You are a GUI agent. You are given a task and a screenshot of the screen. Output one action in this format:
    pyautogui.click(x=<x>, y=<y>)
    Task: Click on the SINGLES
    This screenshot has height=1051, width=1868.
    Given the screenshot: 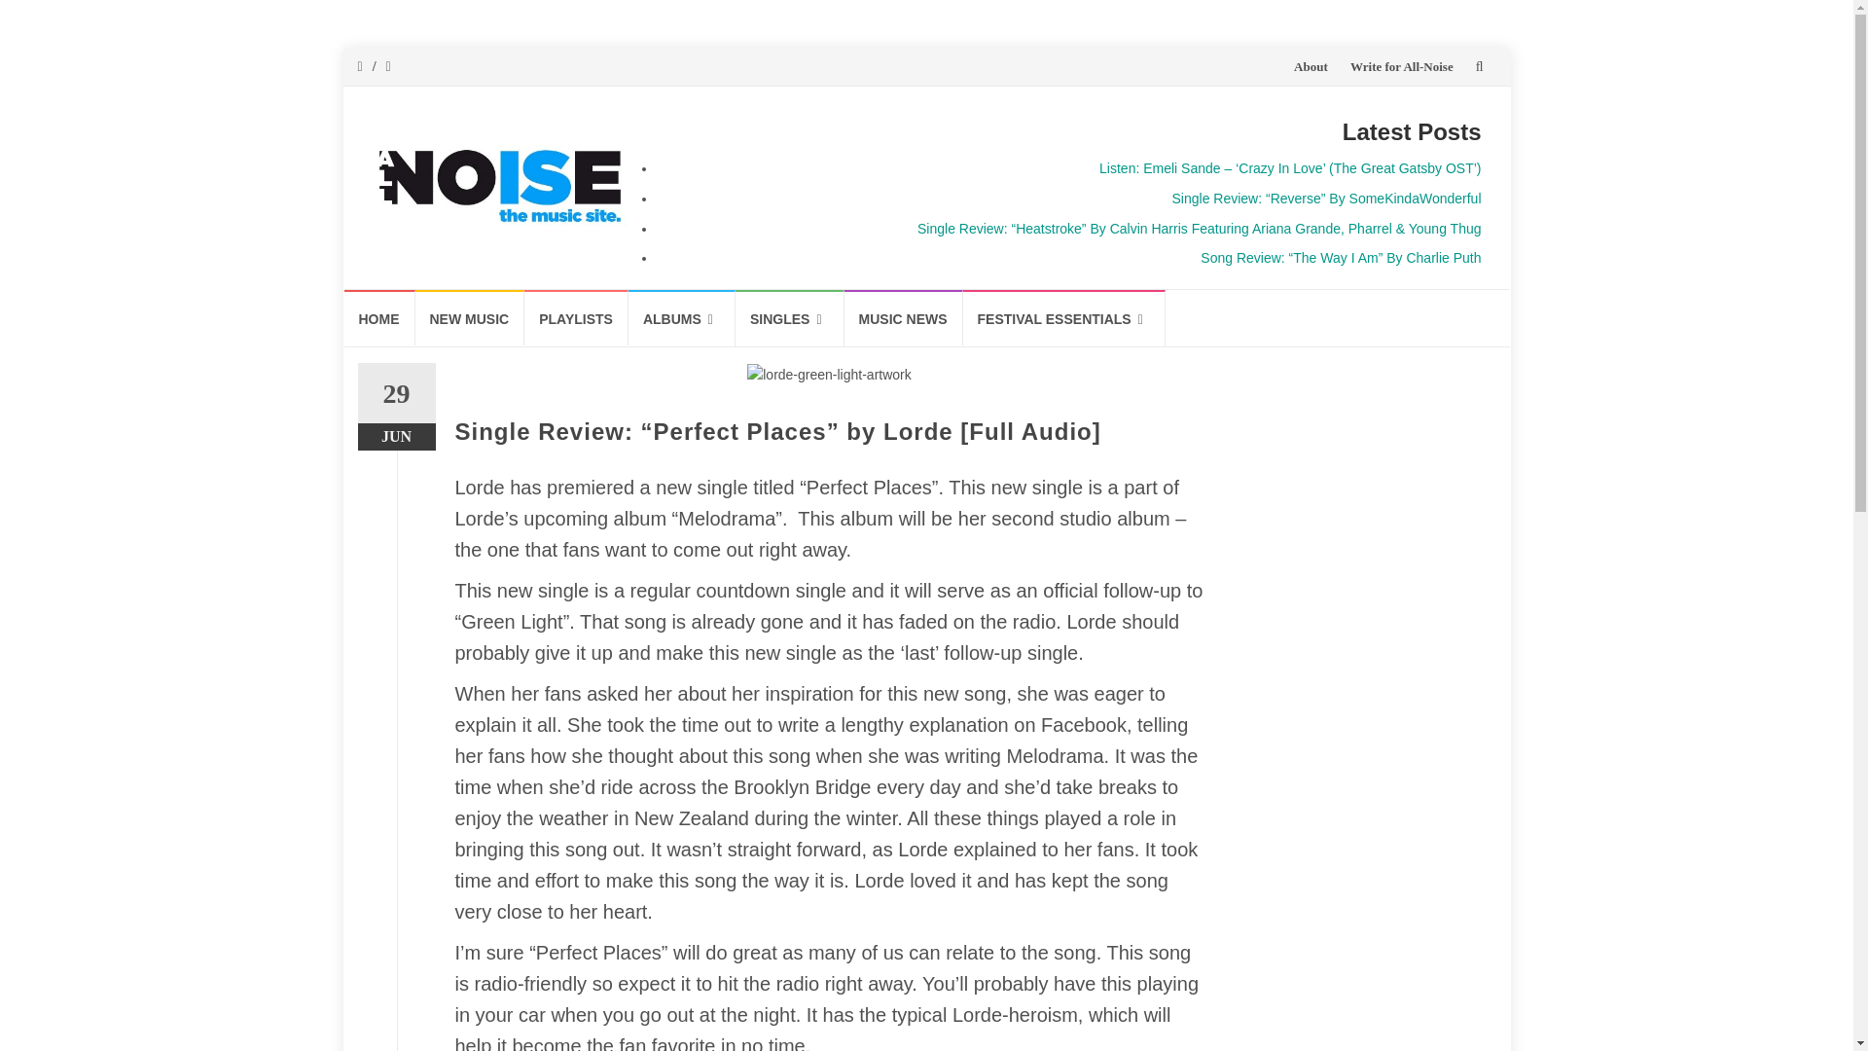 What is the action you would take?
    pyautogui.click(x=790, y=318)
    